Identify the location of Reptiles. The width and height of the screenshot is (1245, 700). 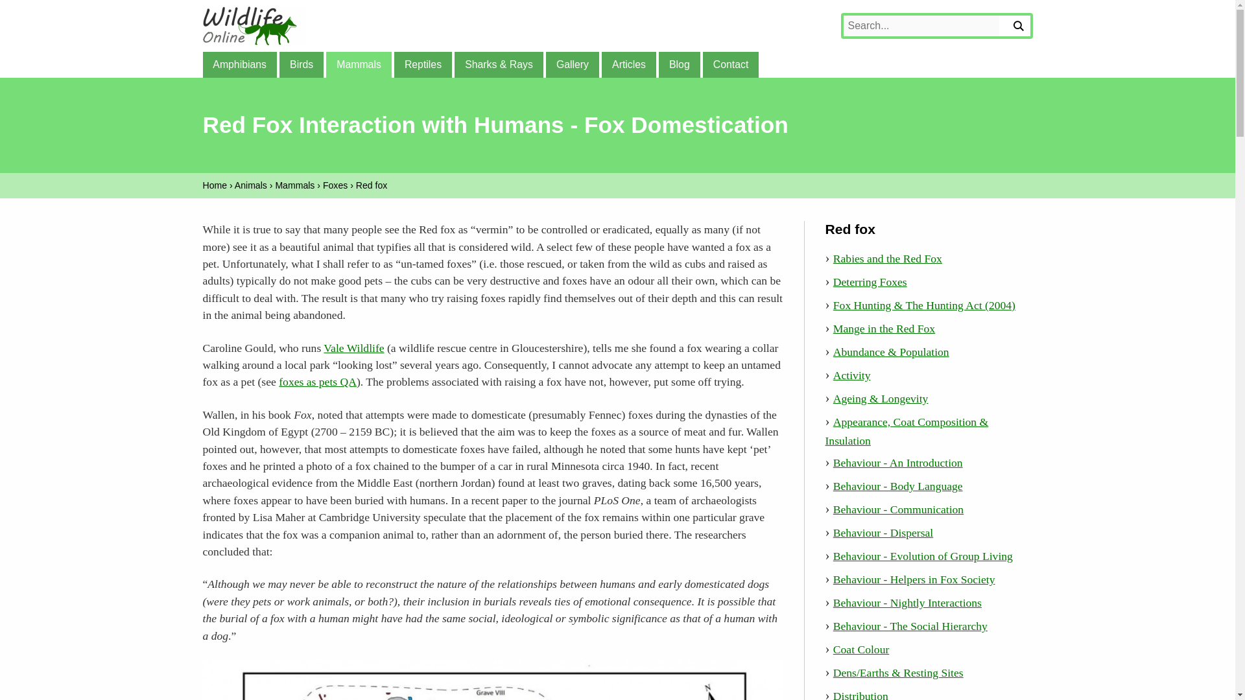
(423, 64).